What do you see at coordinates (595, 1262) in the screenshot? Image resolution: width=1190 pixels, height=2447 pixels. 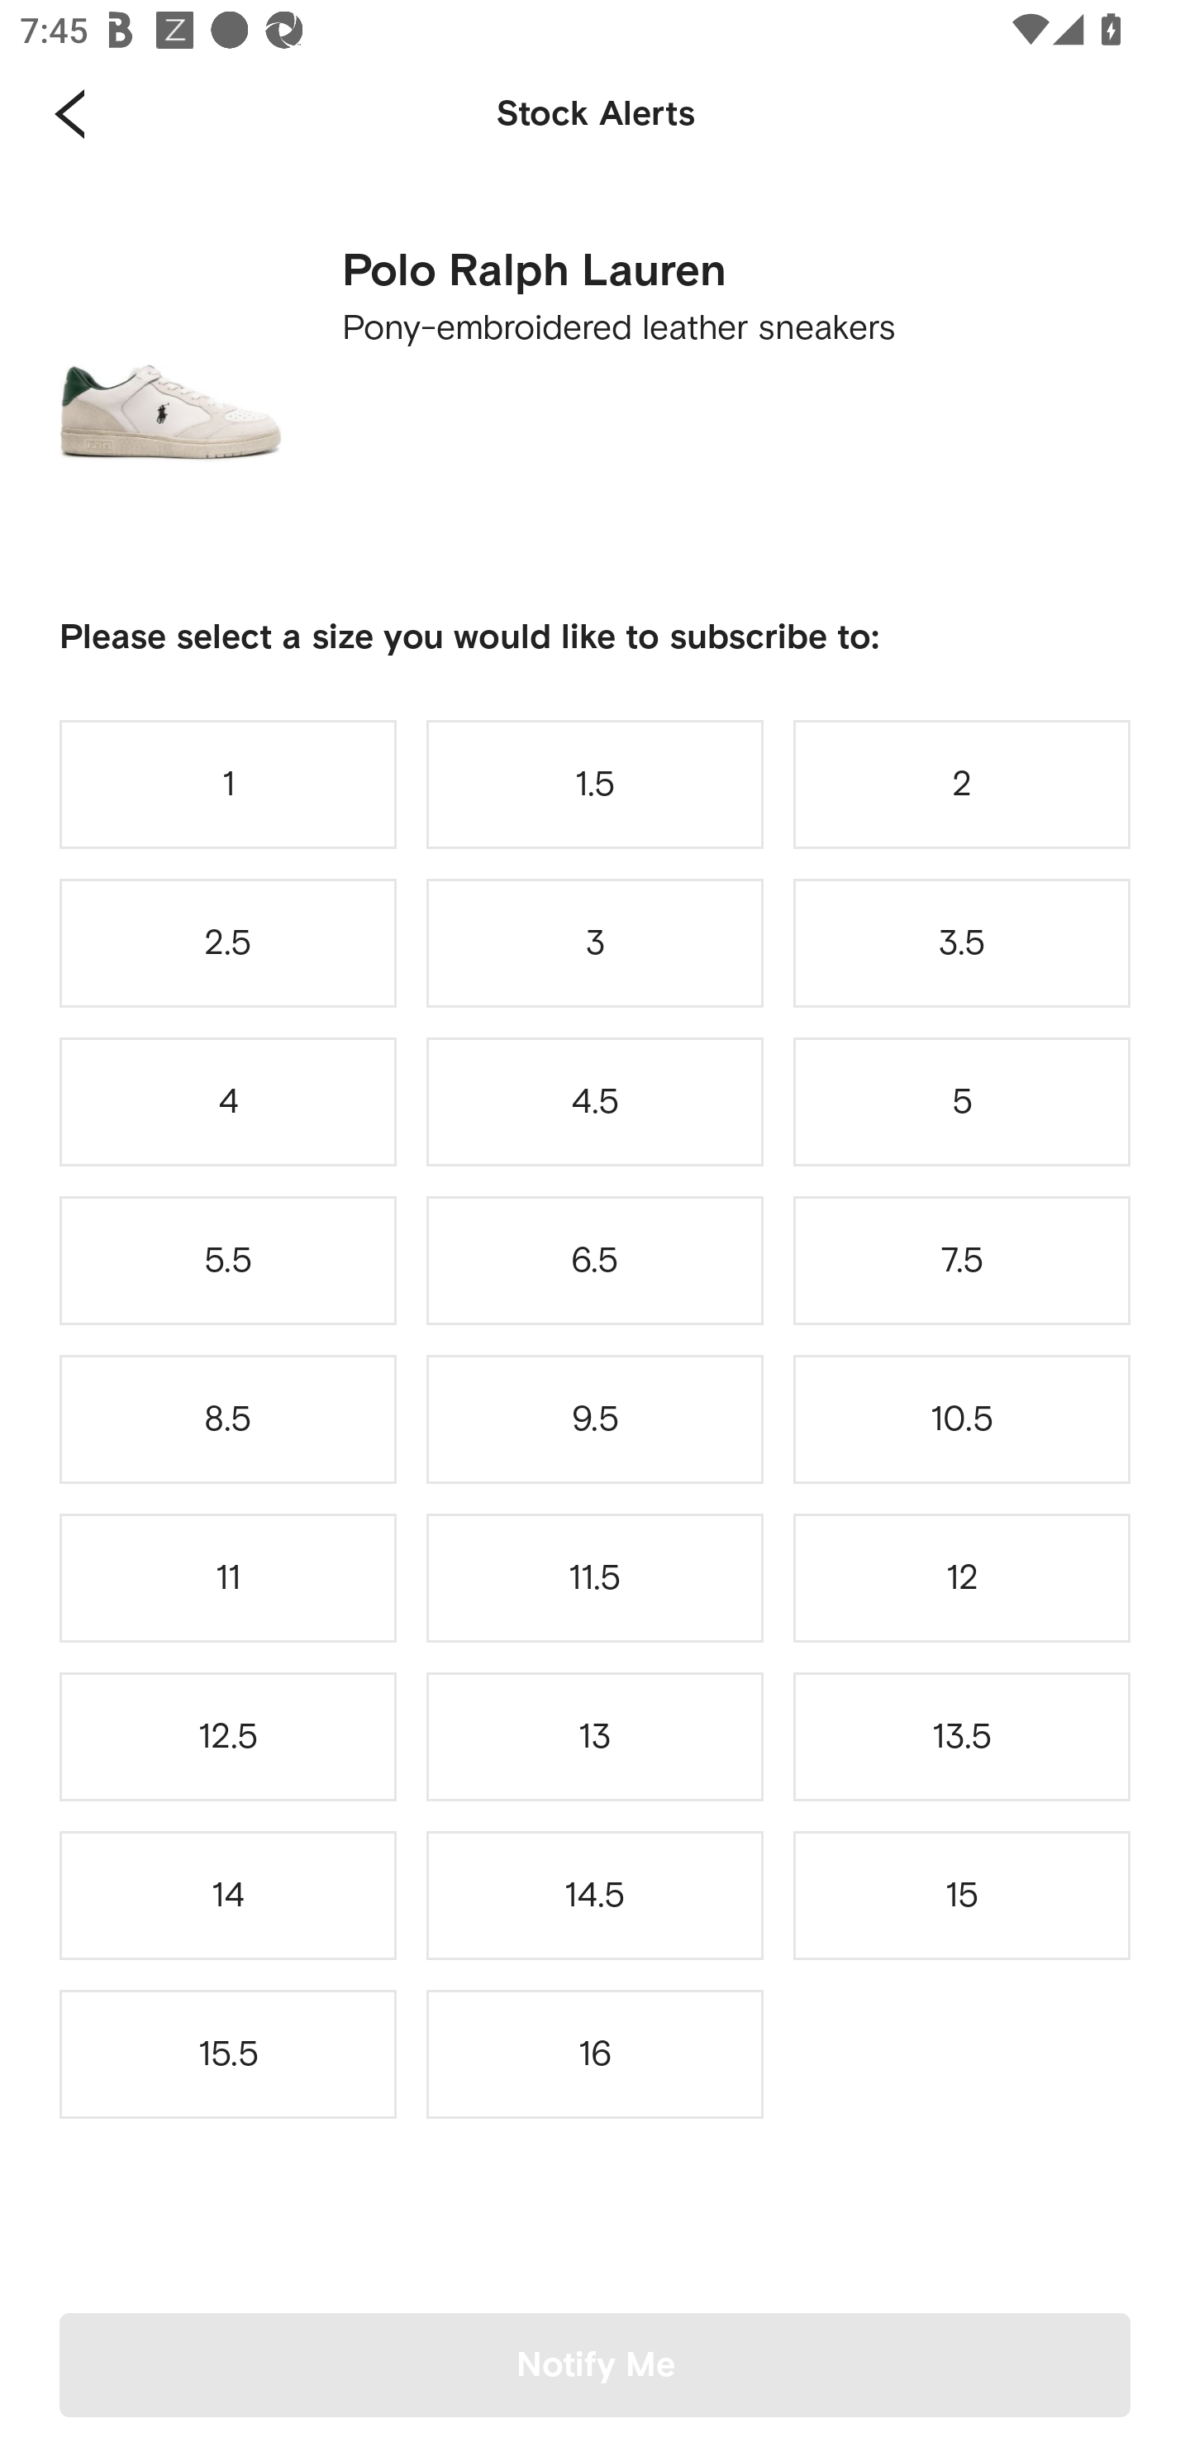 I see `6.5` at bounding box center [595, 1262].